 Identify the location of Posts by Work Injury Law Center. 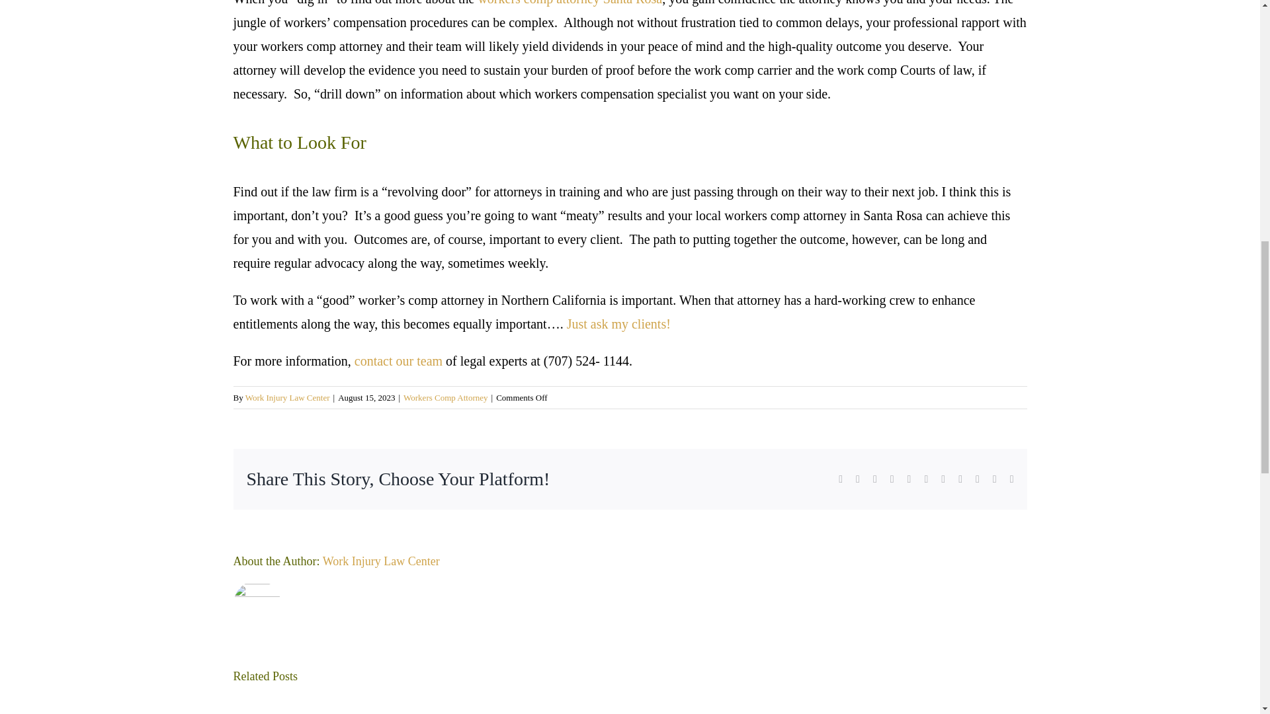
(381, 561).